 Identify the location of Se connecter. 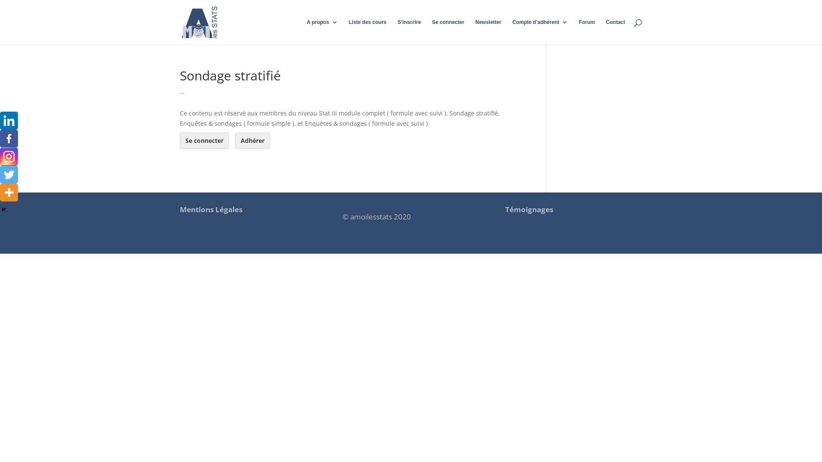
(448, 32).